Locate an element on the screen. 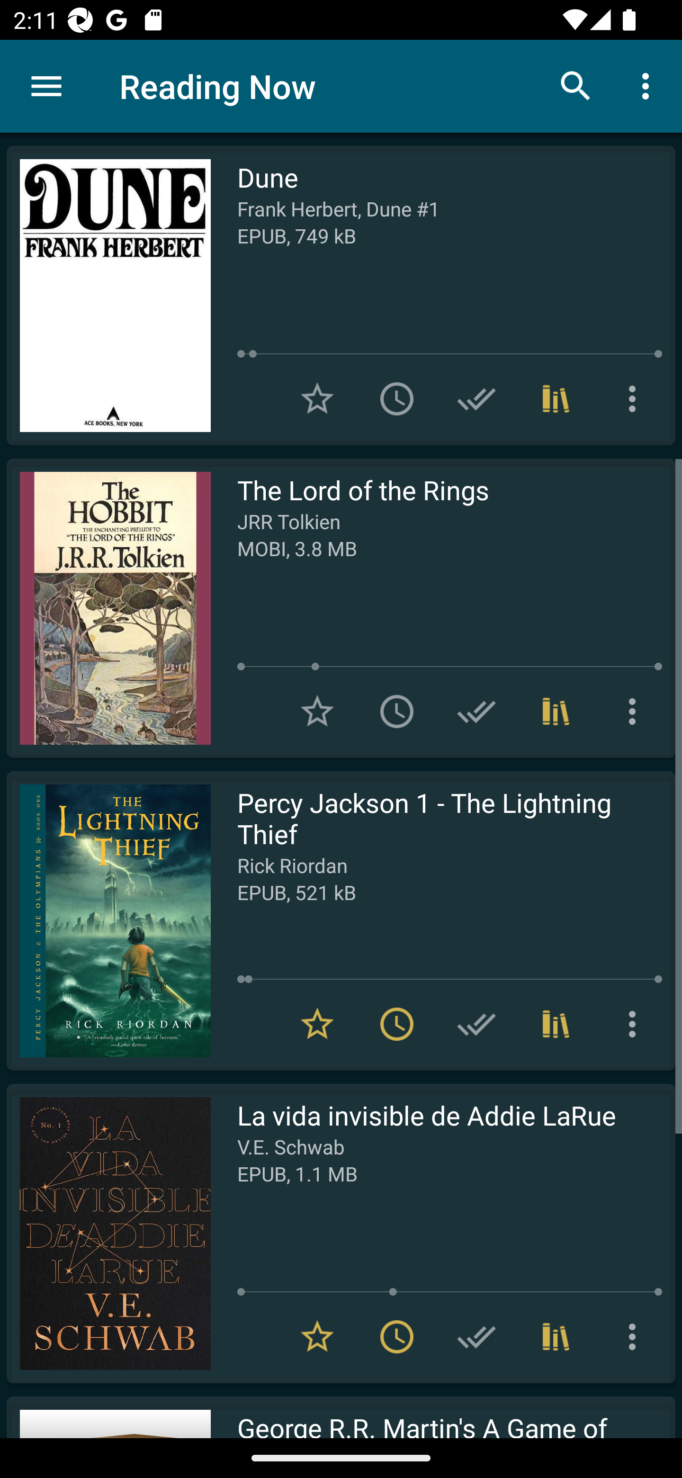 This screenshot has width=682, height=1478. More options is located at coordinates (649, 85).